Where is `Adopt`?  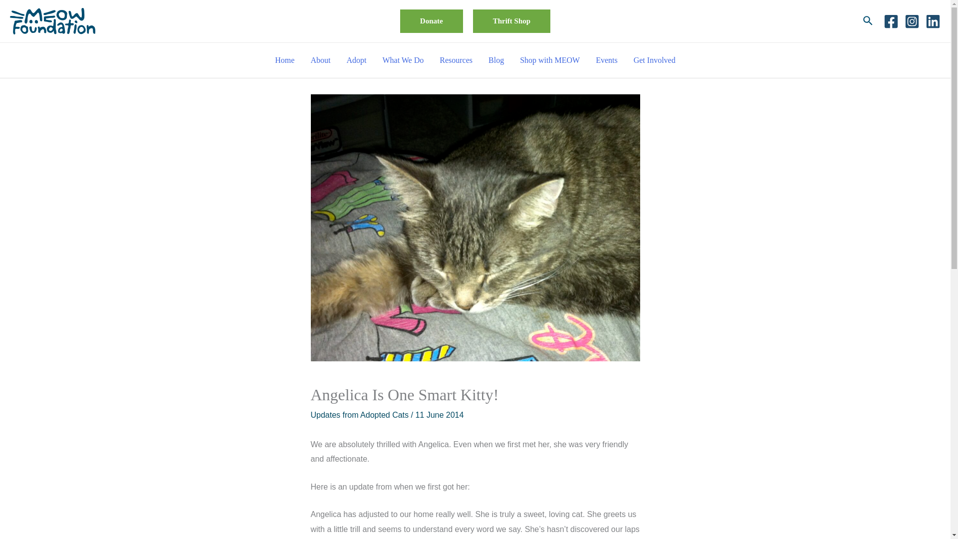
Adopt is located at coordinates (356, 60).